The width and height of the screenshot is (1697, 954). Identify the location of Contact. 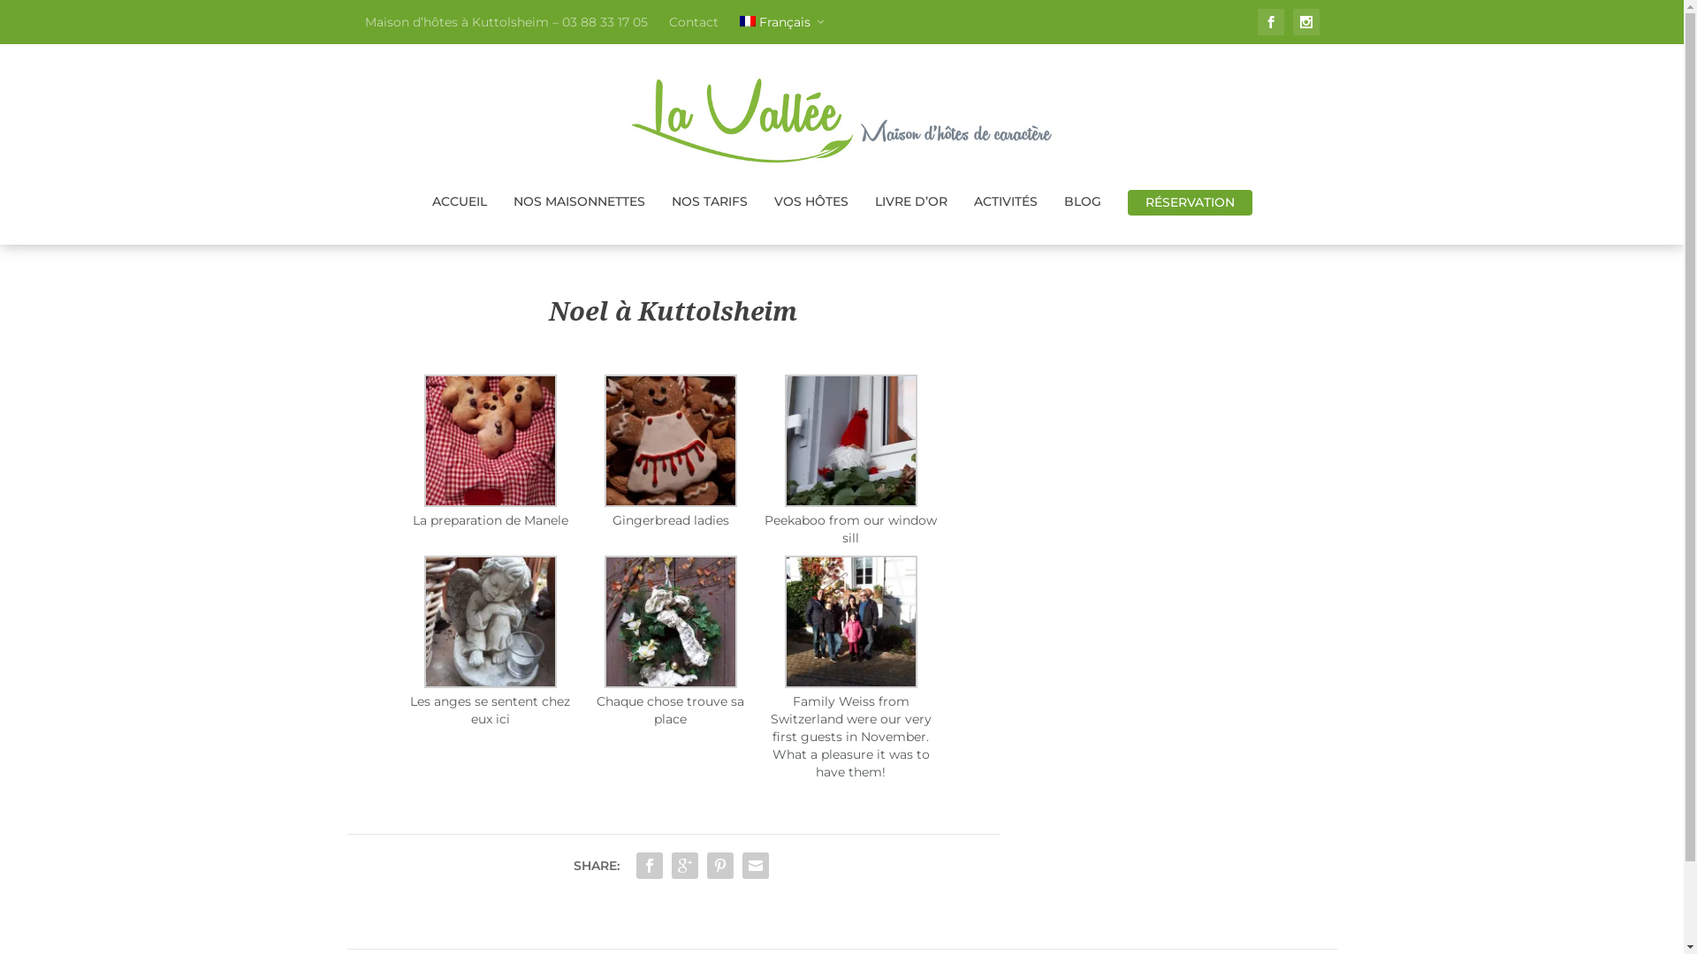
(693, 22).